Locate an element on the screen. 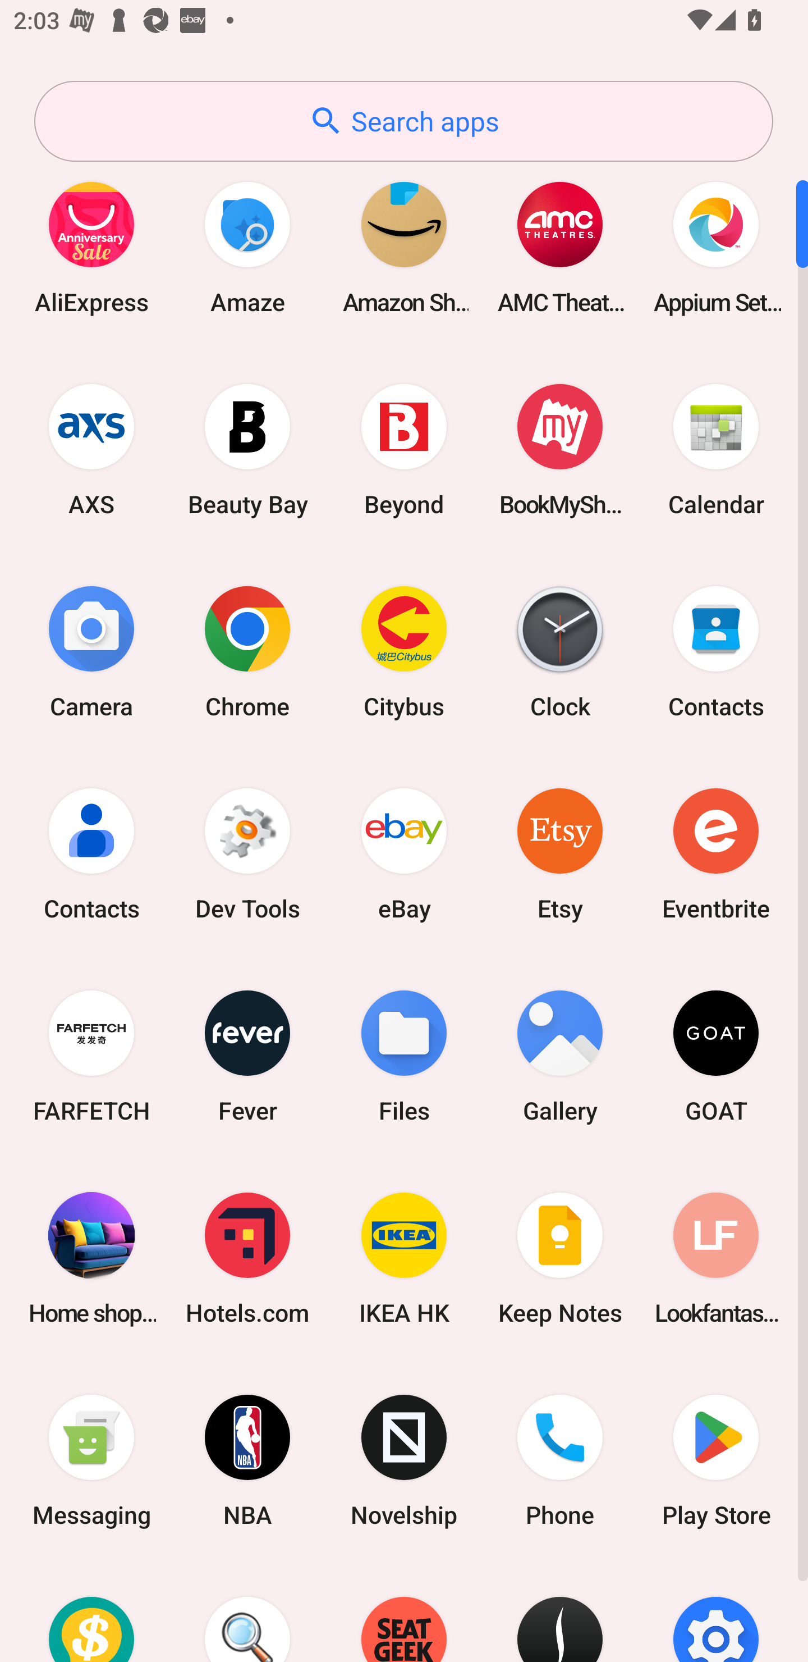  BookMyShow is located at coordinates (560, 449).